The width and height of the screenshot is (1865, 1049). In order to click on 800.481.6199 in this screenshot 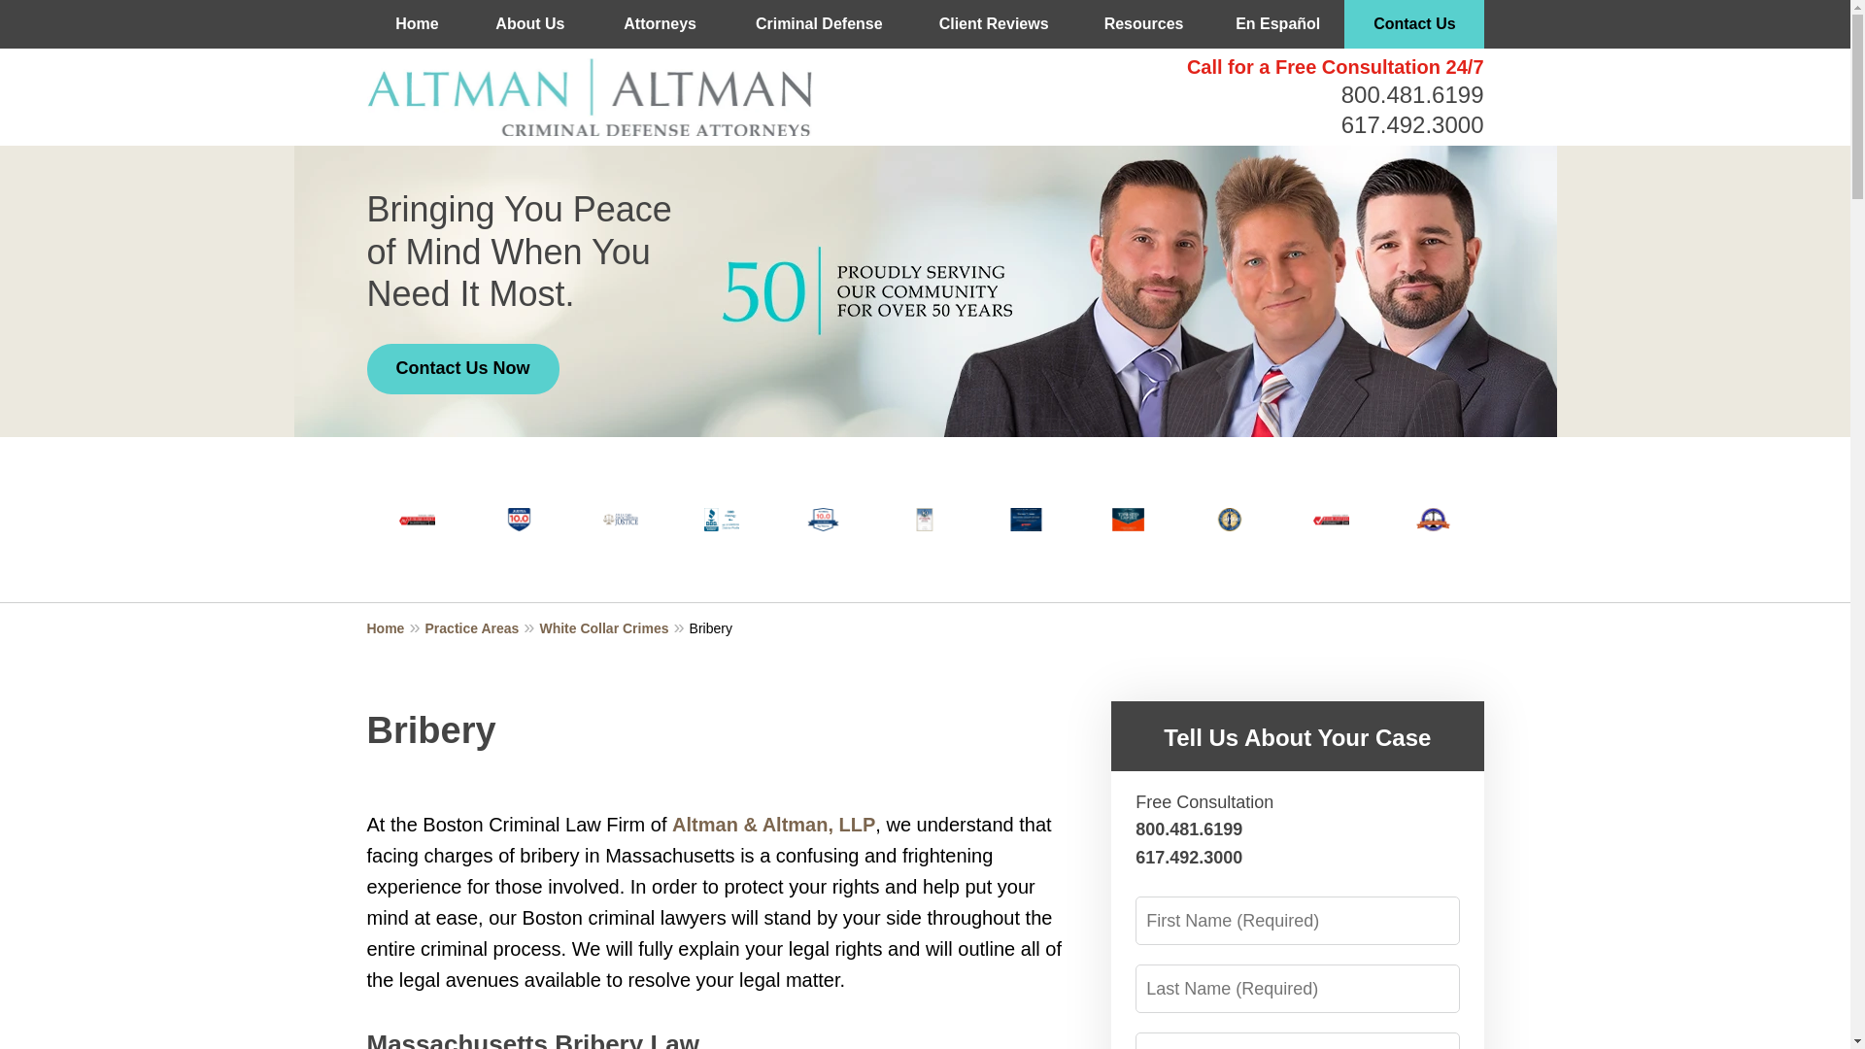, I will do `click(1412, 95)`.